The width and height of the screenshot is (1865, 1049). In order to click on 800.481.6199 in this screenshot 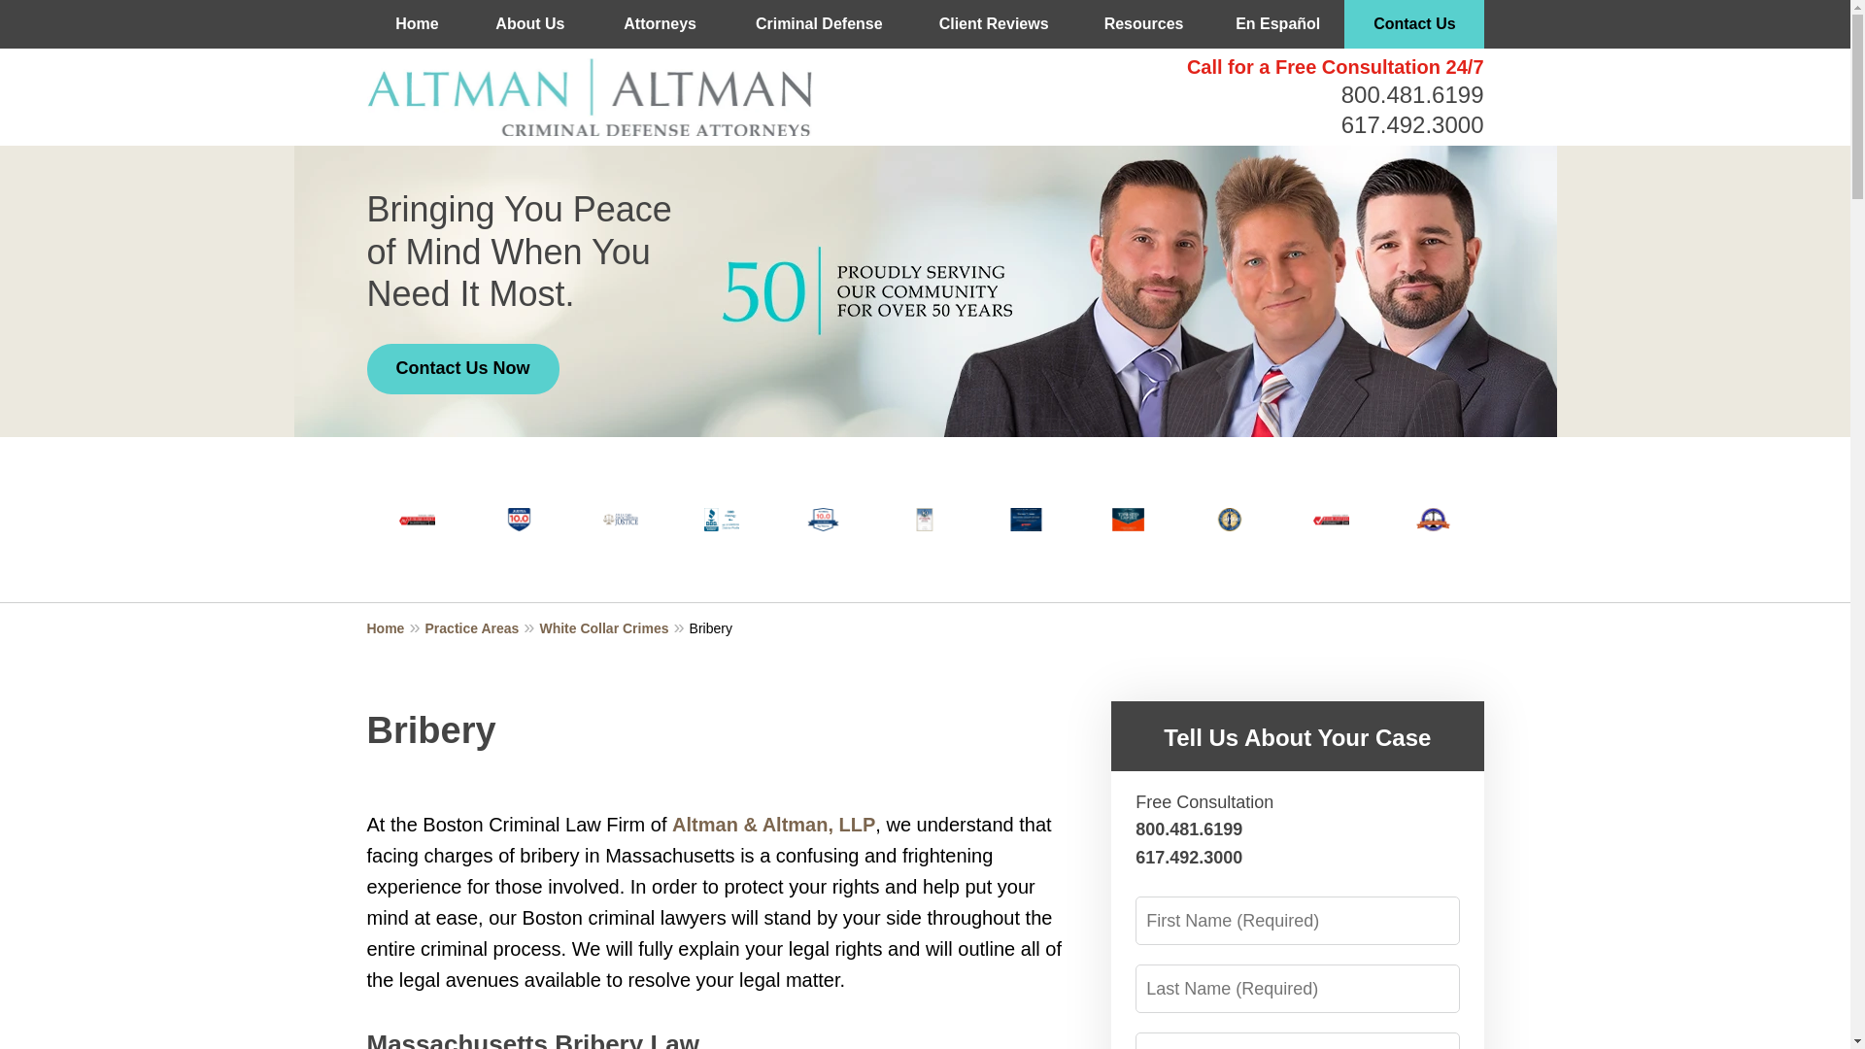, I will do `click(1412, 95)`.